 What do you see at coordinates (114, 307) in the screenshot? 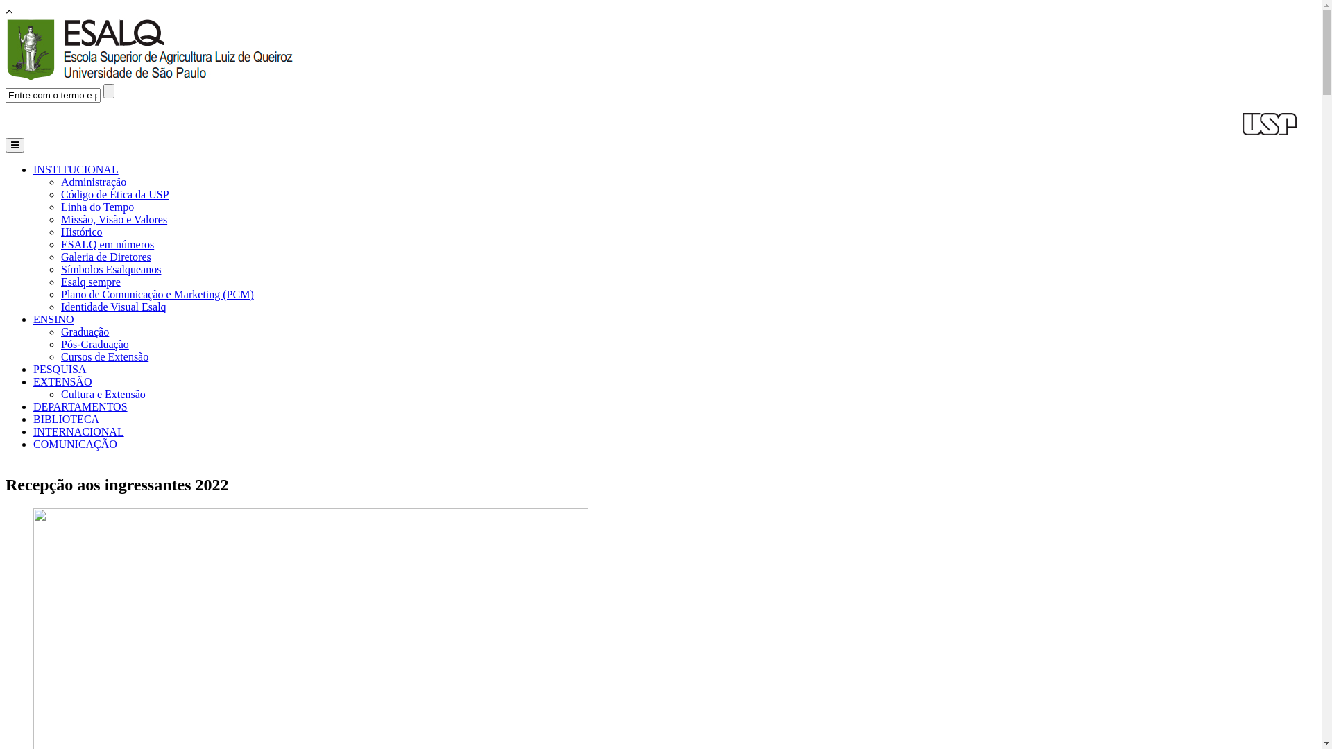
I see `Identidade Visual Esalq` at bounding box center [114, 307].